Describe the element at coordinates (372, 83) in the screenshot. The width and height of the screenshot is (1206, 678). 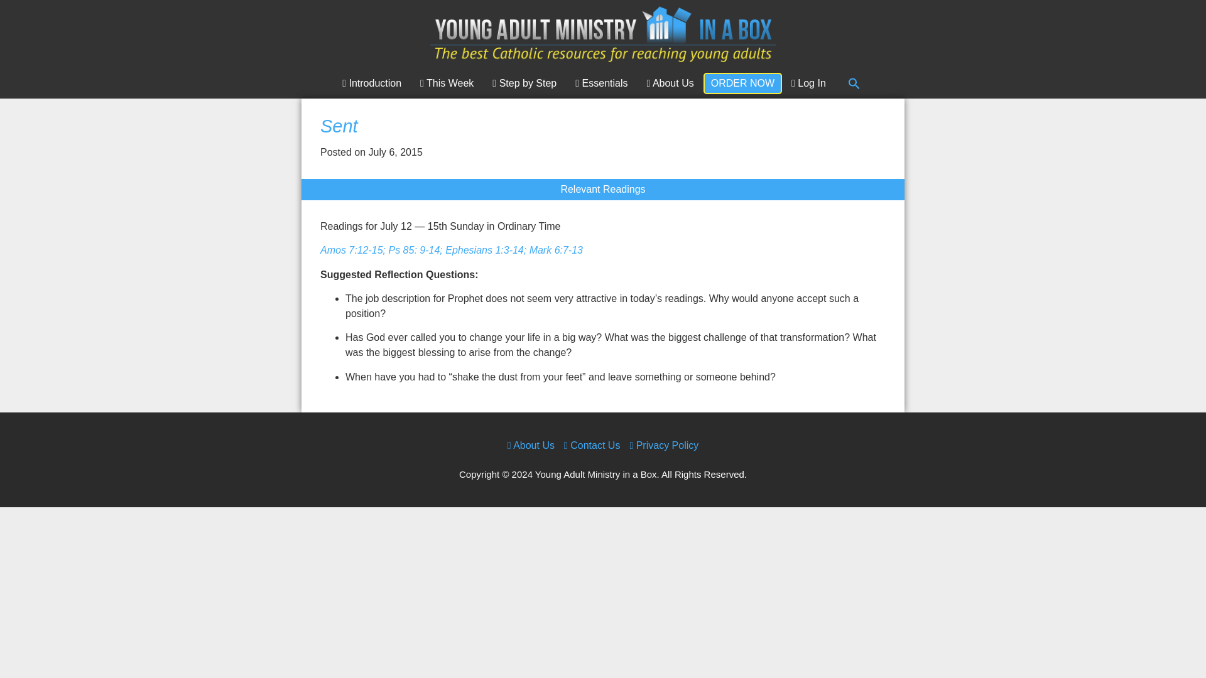
I see ` Introduction` at that location.